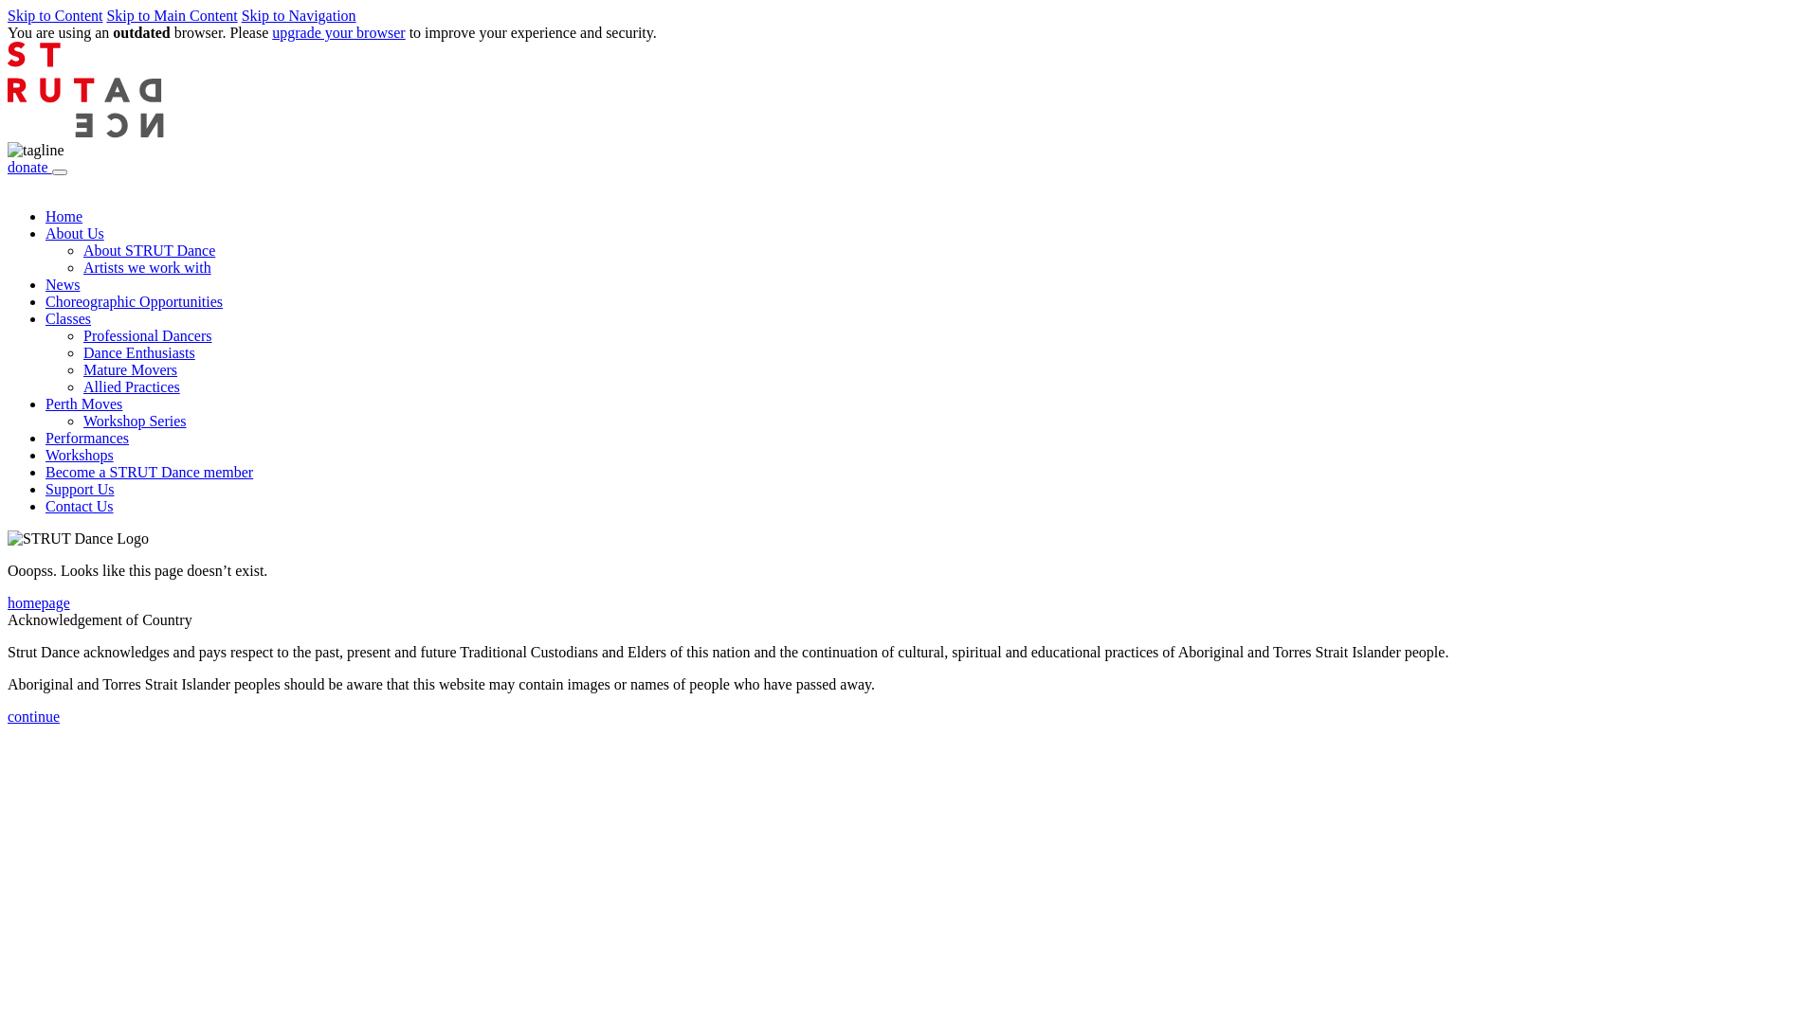 The width and height of the screenshot is (1820, 1023). Describe the element at coordinates (83, 404) in the screenshot. I see `Perth Moves` at that location.